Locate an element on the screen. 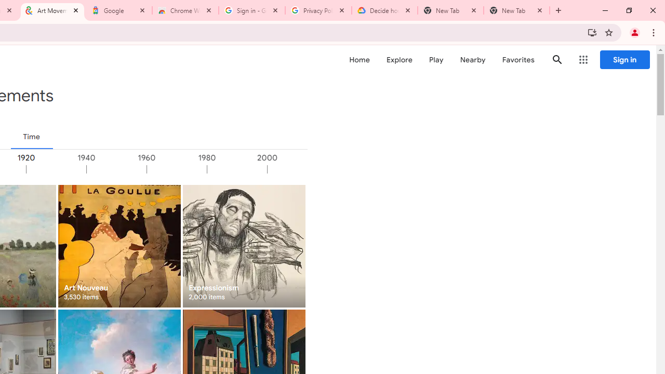  Install Google Arts & Culture is located at coordinates (592, 32).